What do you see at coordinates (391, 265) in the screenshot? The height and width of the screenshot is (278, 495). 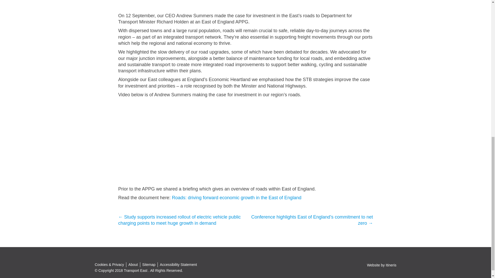 I see `Itineris` at bounding box center [391, 265].